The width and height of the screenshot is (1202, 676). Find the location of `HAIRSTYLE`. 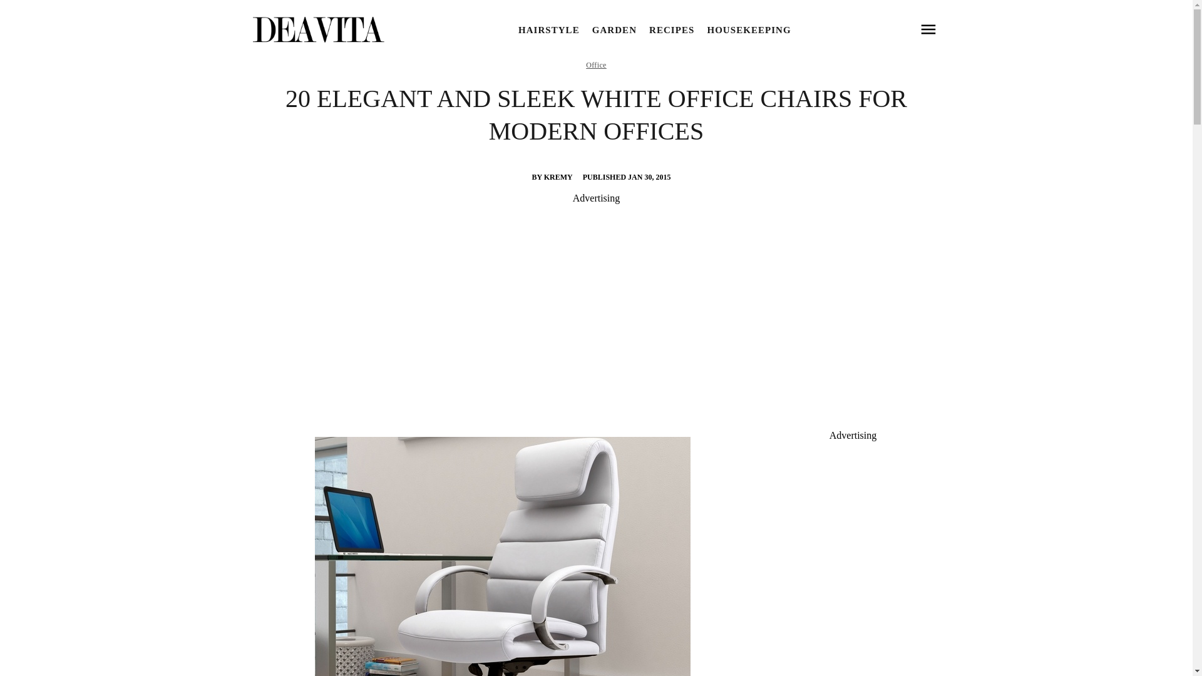

HAIRSTYLE is located at coordinates (548, 30).